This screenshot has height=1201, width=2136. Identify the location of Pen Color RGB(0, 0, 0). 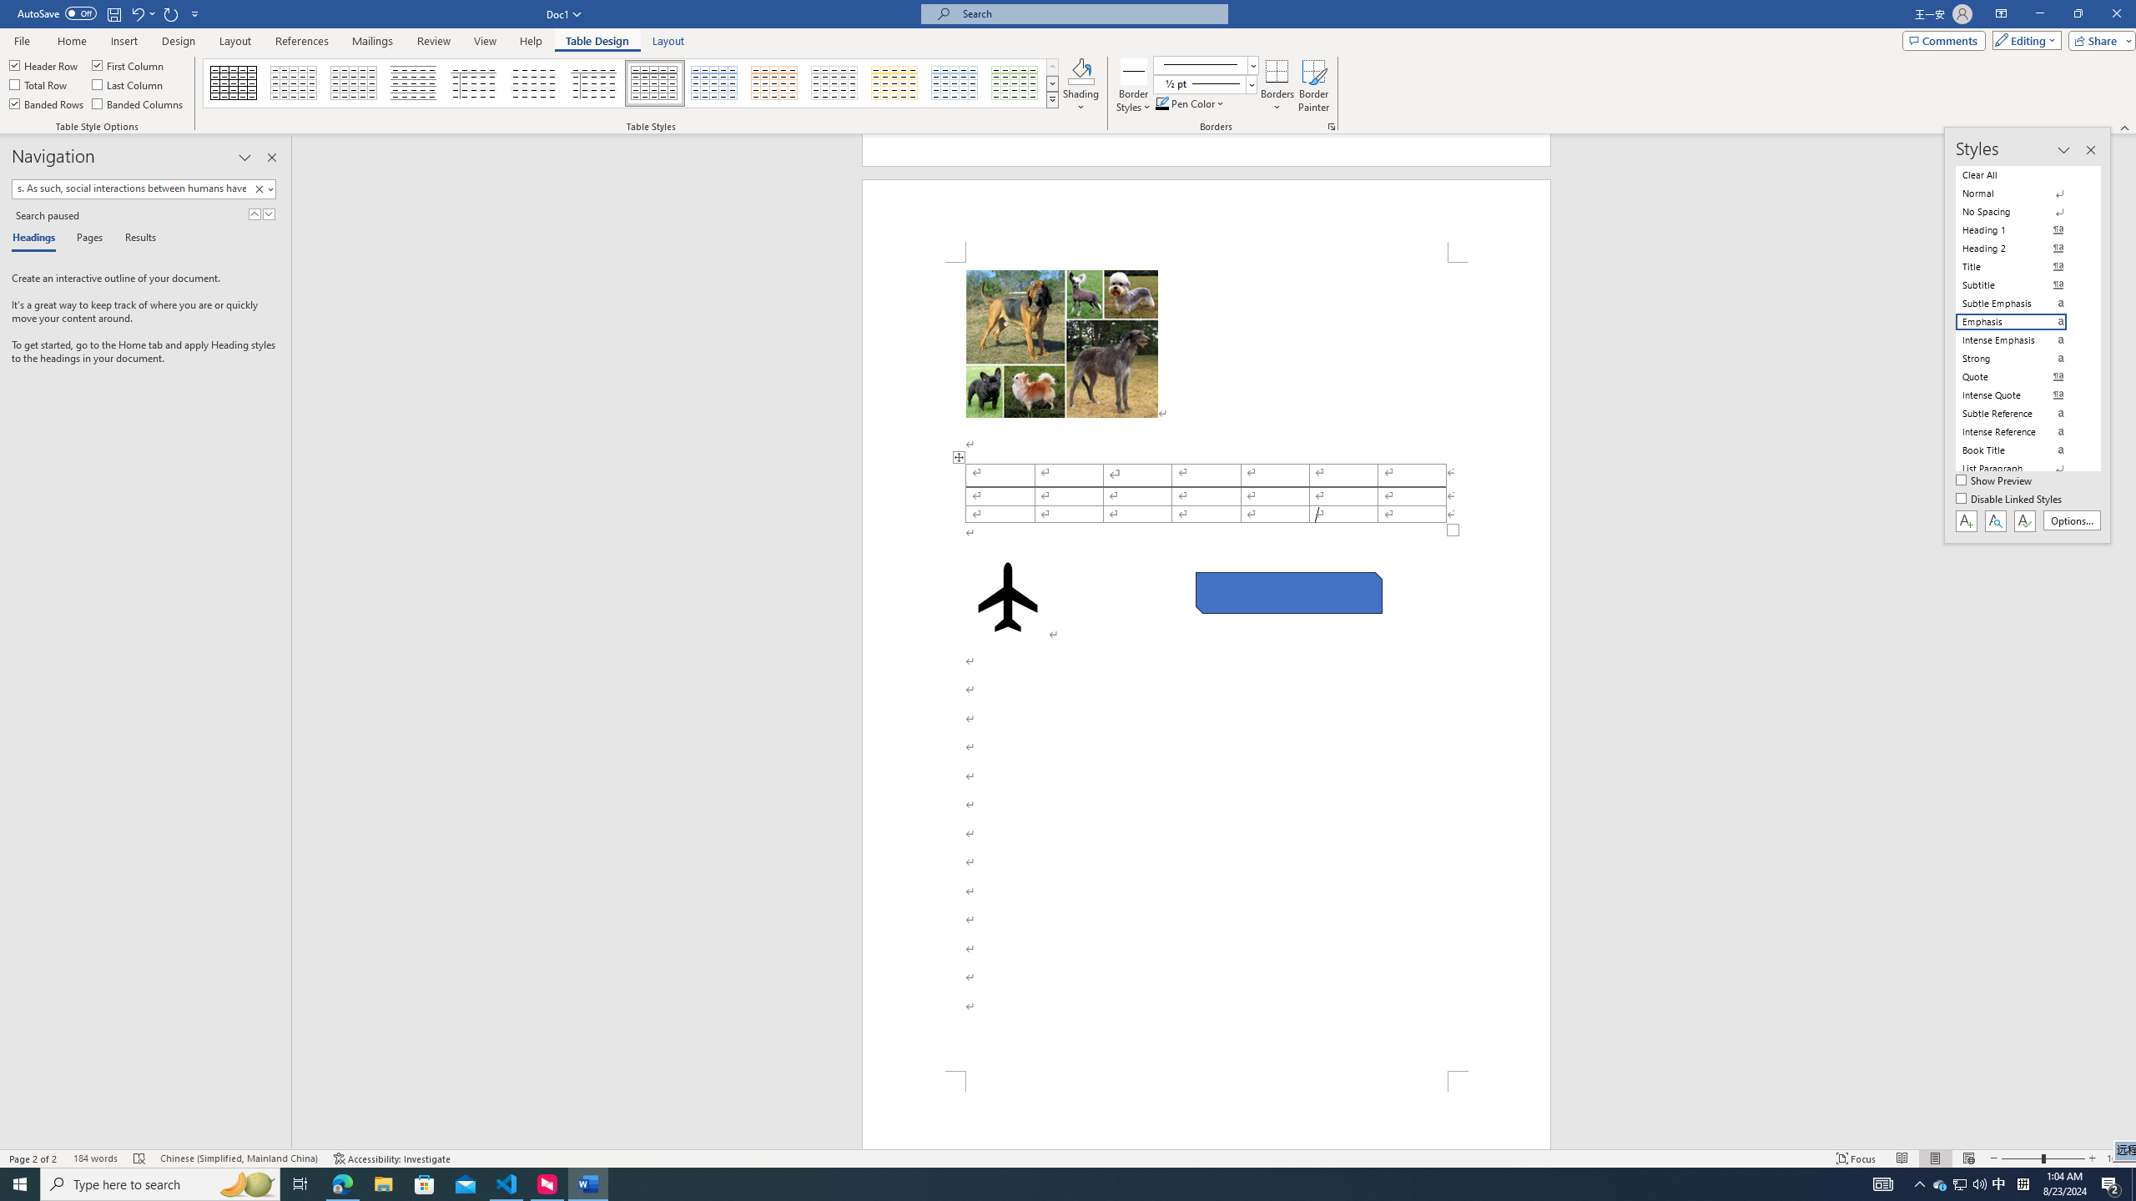
(1161, 103).